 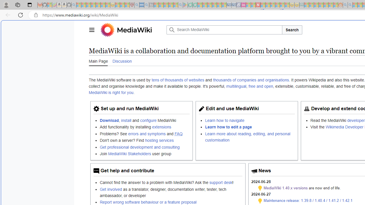 What do you see at coordinates (250, 127) in the screenshot?
I see `Learn how to edit a page` at bounding box center [250, 127].